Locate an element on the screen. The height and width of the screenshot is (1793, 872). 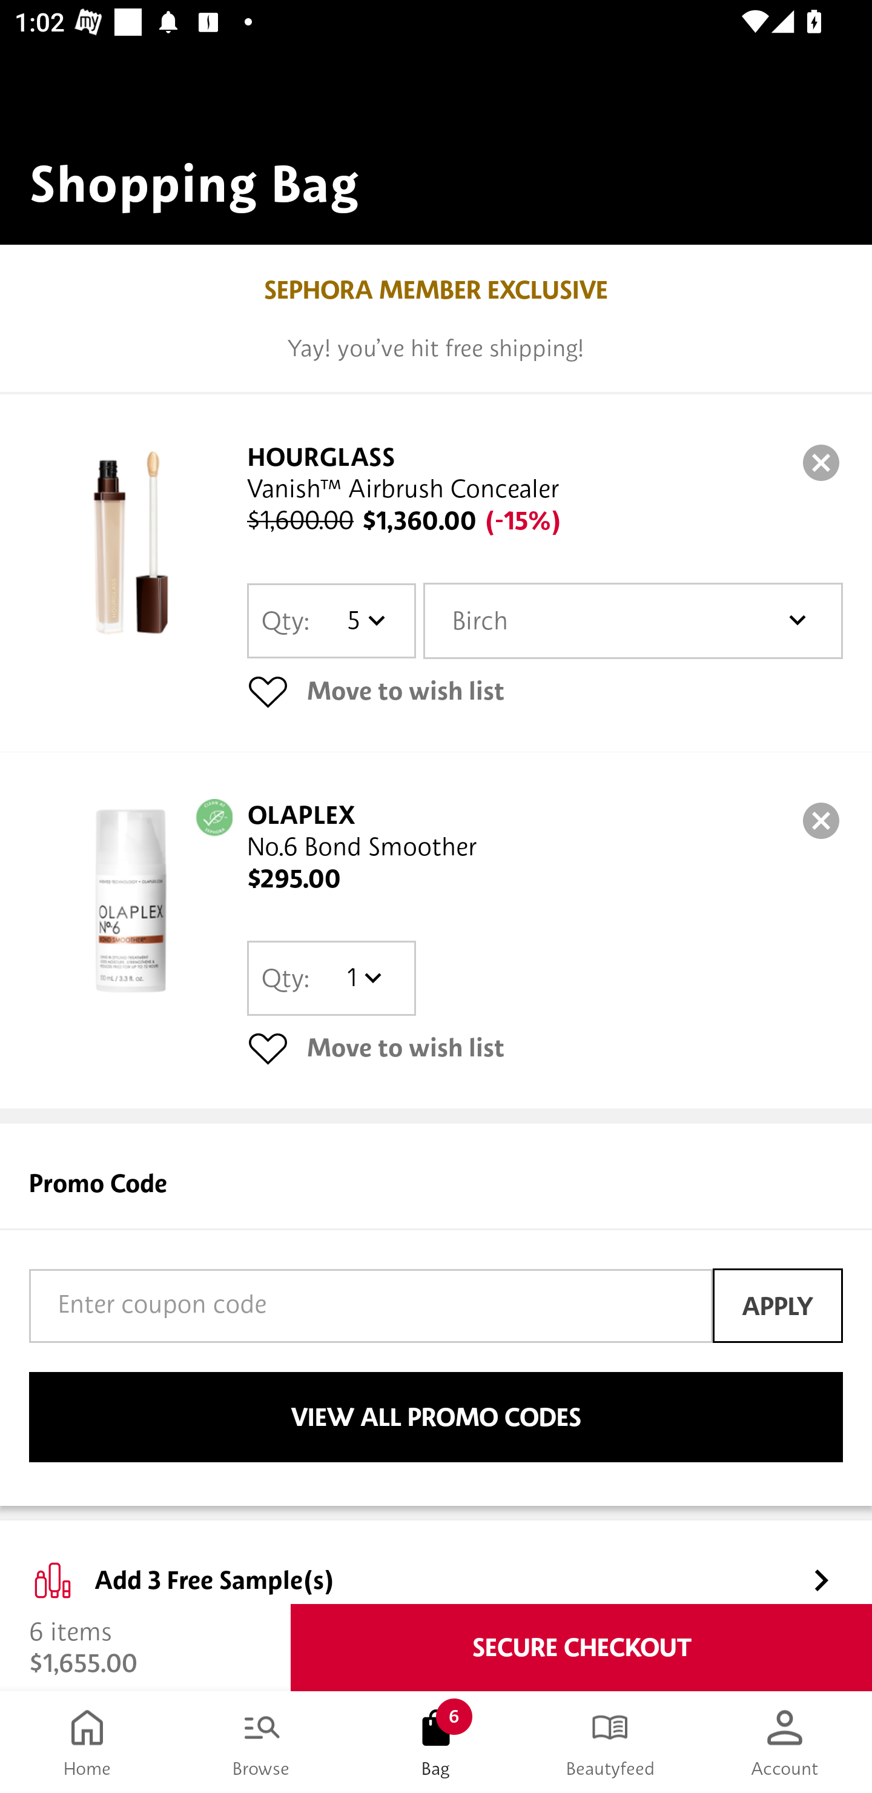
APPLY is located at coordinates (778, 1305).